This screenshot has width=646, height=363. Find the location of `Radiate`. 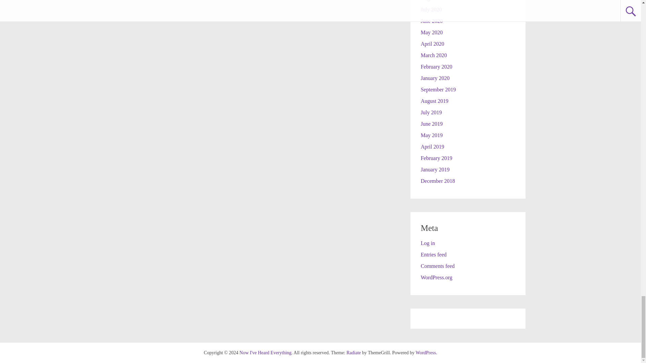

Radiate is located at coordinates (354, 353).